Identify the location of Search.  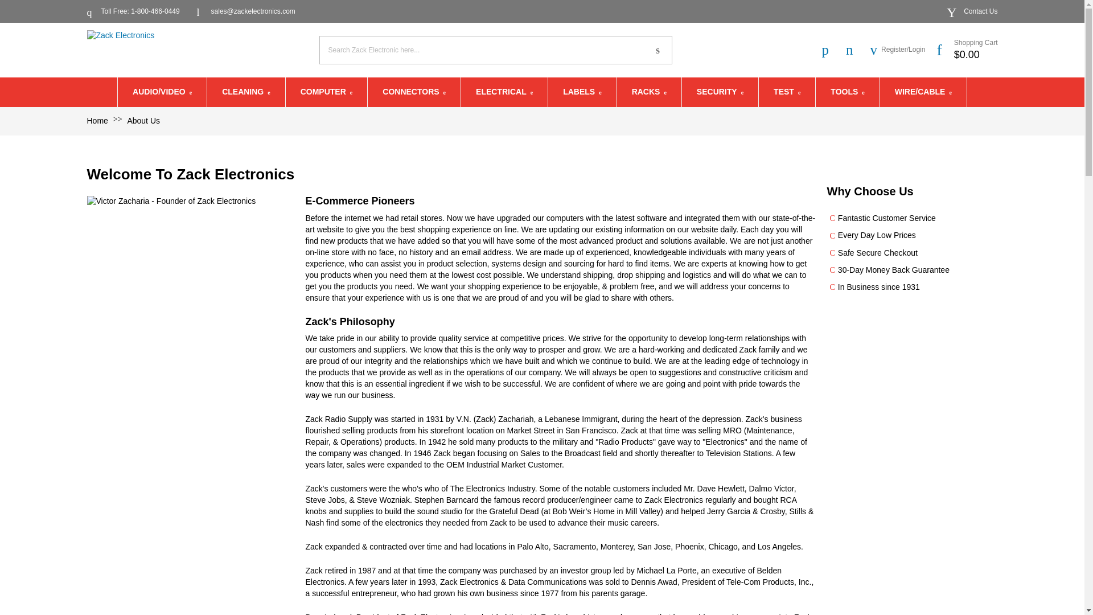
(658, 50).